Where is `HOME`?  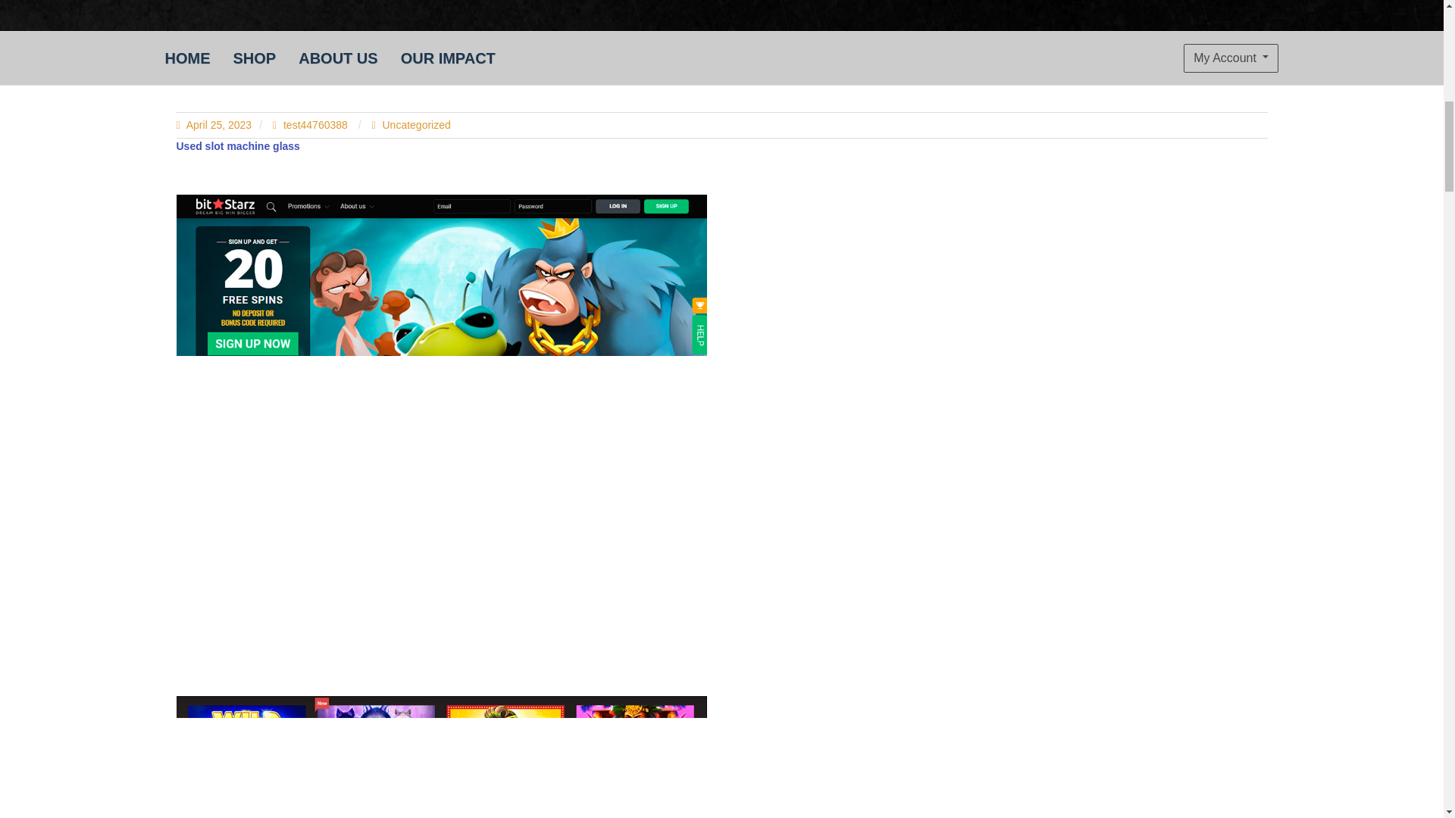
HOME is located at coordinates (186, 58).